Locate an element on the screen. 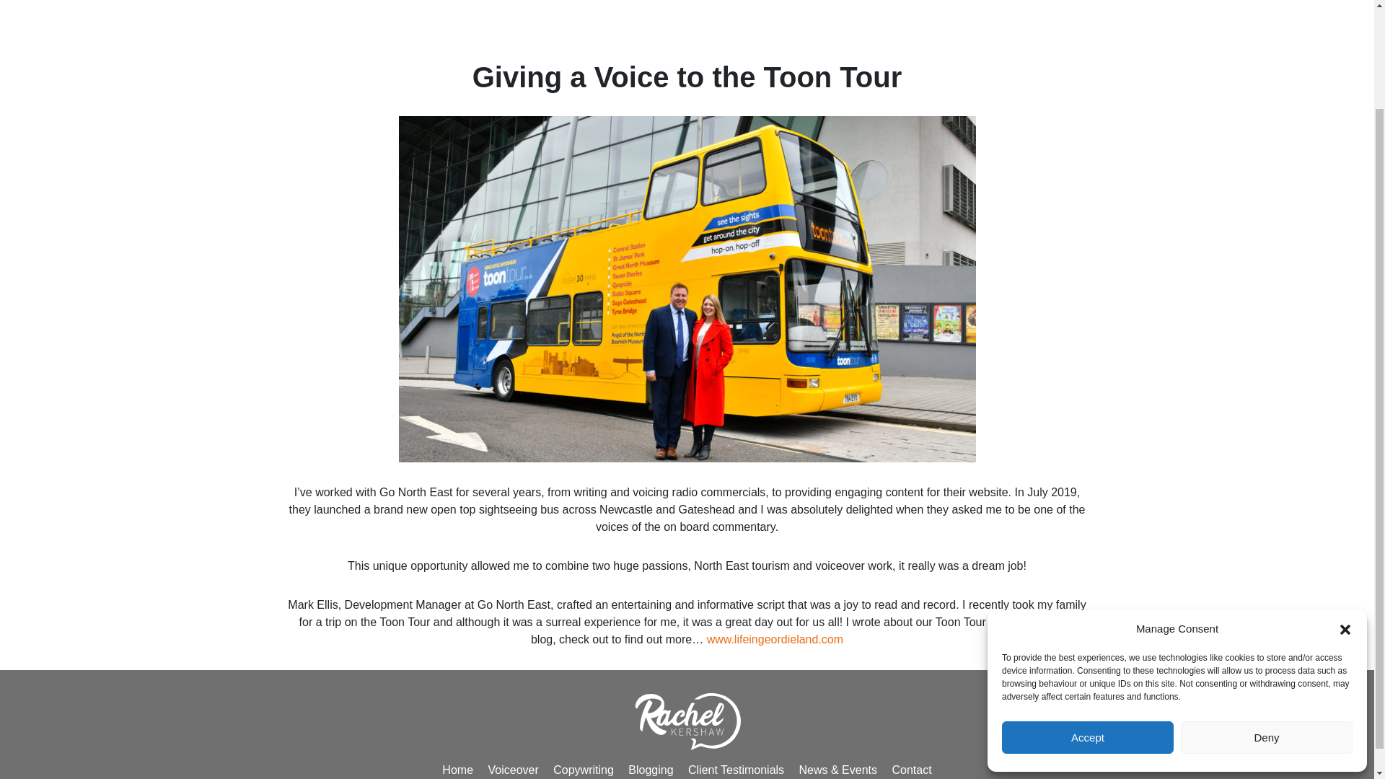 The width and height of the screenshot is (1385, 779). Client Testimonials is located at coordinates (736, 770).